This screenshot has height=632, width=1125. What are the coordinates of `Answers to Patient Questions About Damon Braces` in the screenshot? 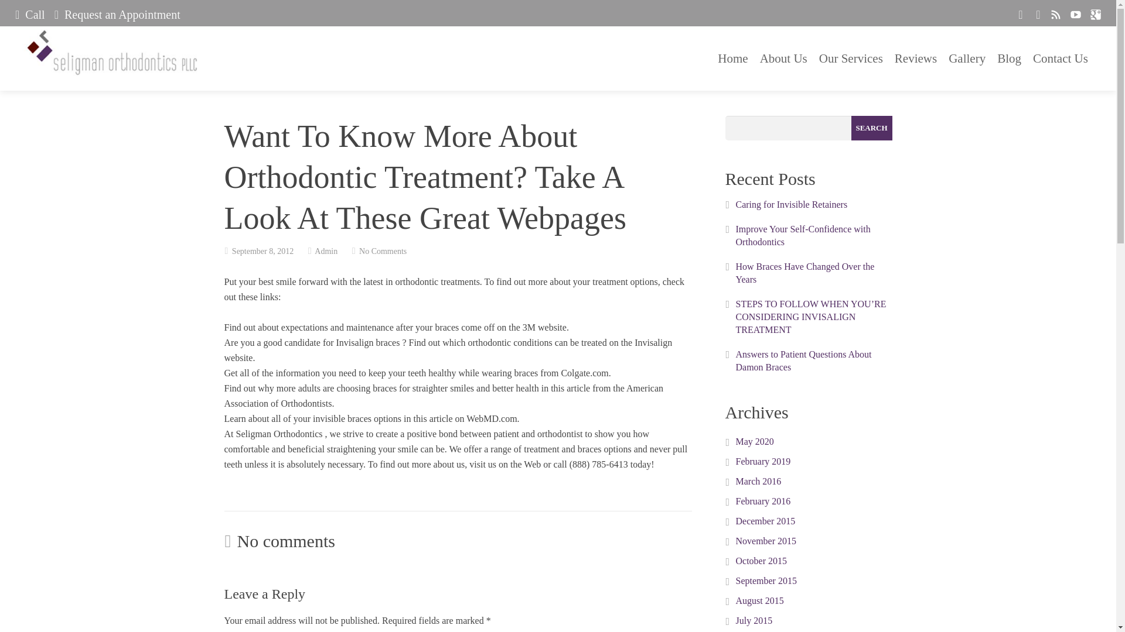 It's located at (804, 360).